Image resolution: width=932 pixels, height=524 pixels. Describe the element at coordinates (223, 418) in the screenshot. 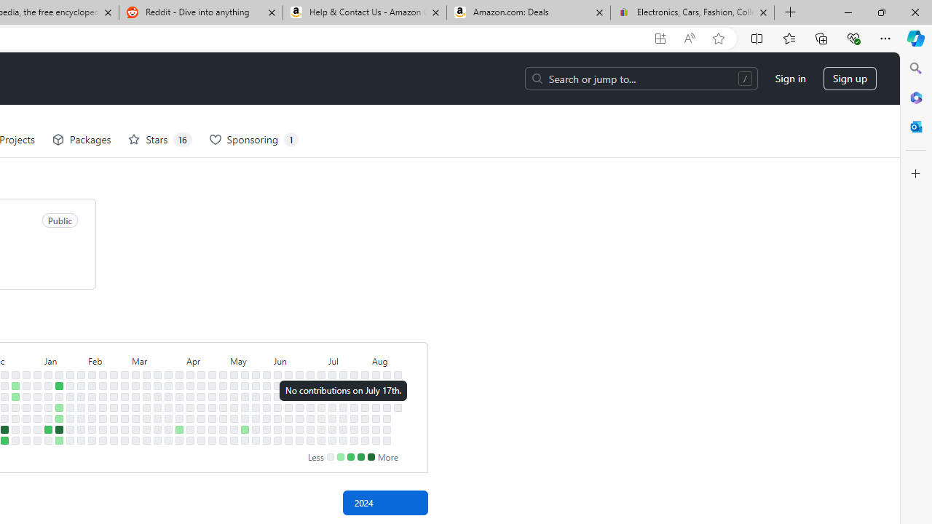

I see `No contributions on May 2nd.` at that location.